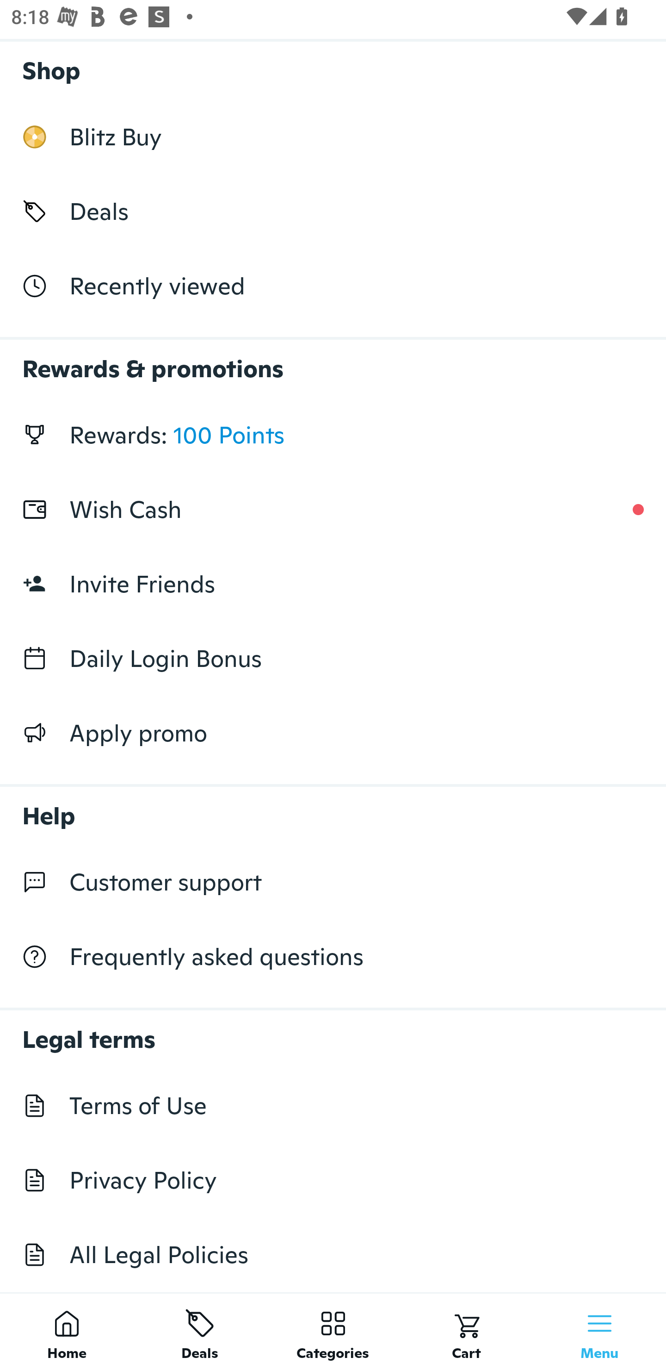 The height and width of the screenshot is (1370, 666). I want to click on Shop, so click(333, 67).